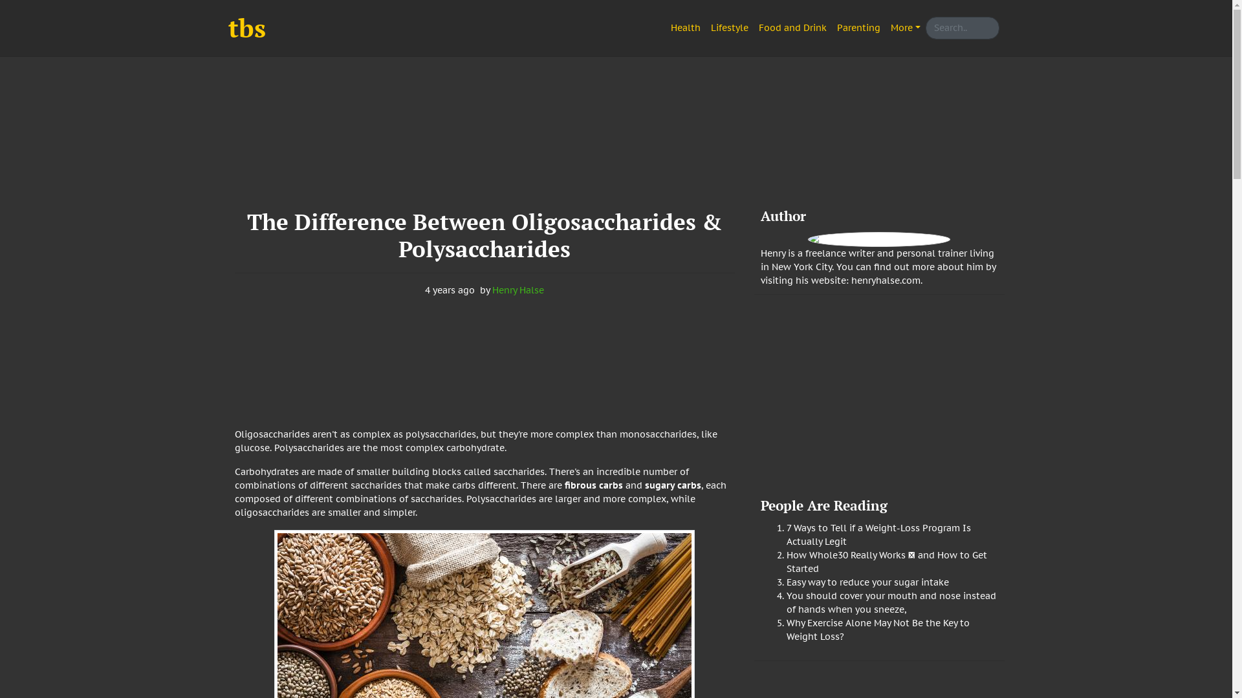 The width and height of the screenshot is (1242, 698). Describe the element at coordinates (730, 28) in the screenshot. I see `Lifestyle` at that location.